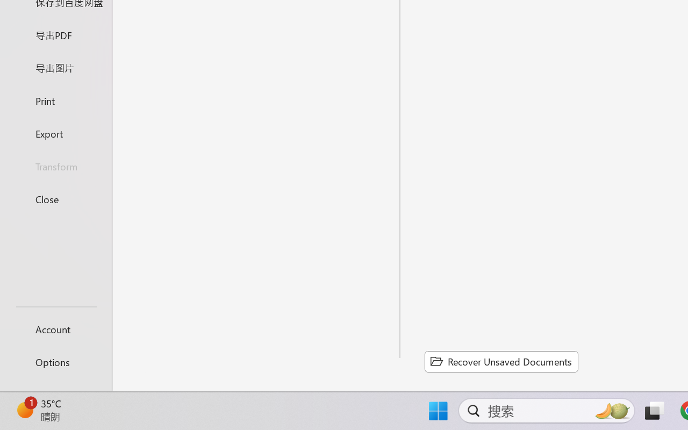 This screenshot has width=688, height=430. Describe the element at coordinates (56, 100) in the screenshot. I see `Print` at that location.